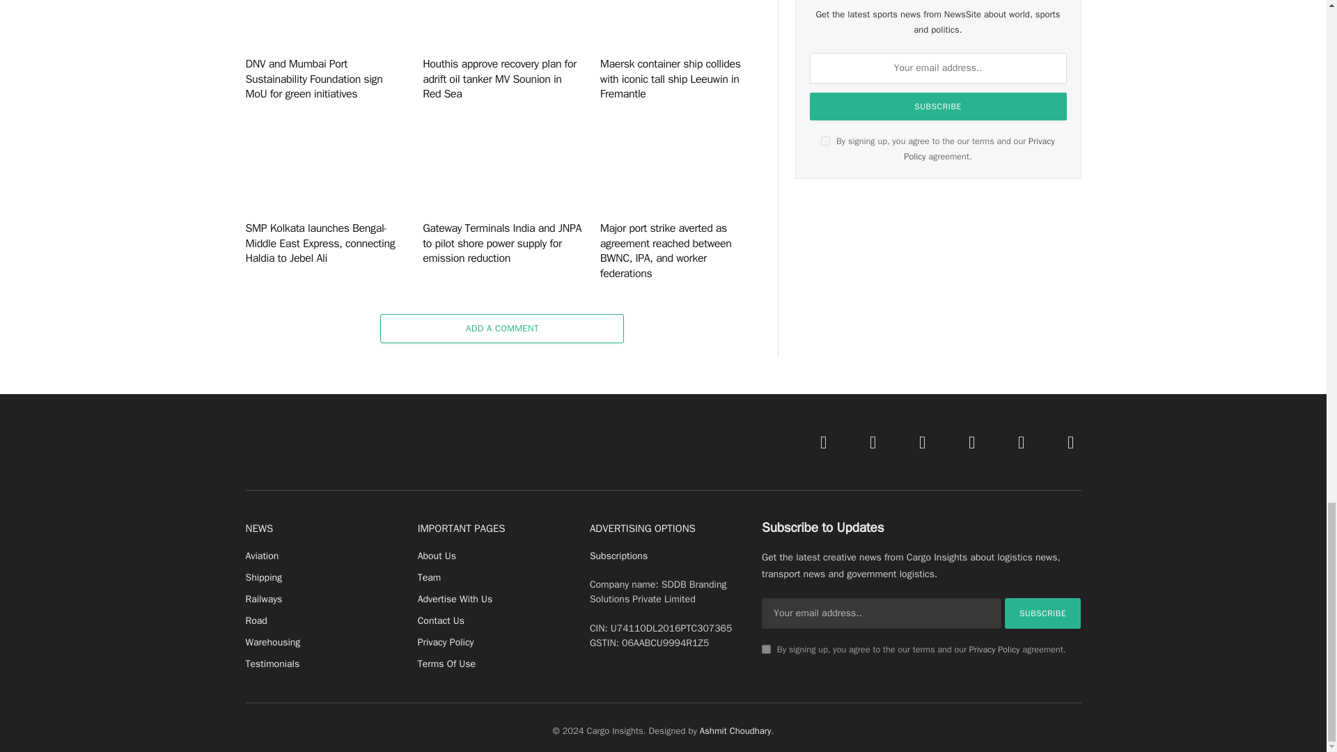 This screenshot has width=1337, height=752. Describe the element at coordinates (1043, 613) in the screenshot. I see `Subscribe` at that location.